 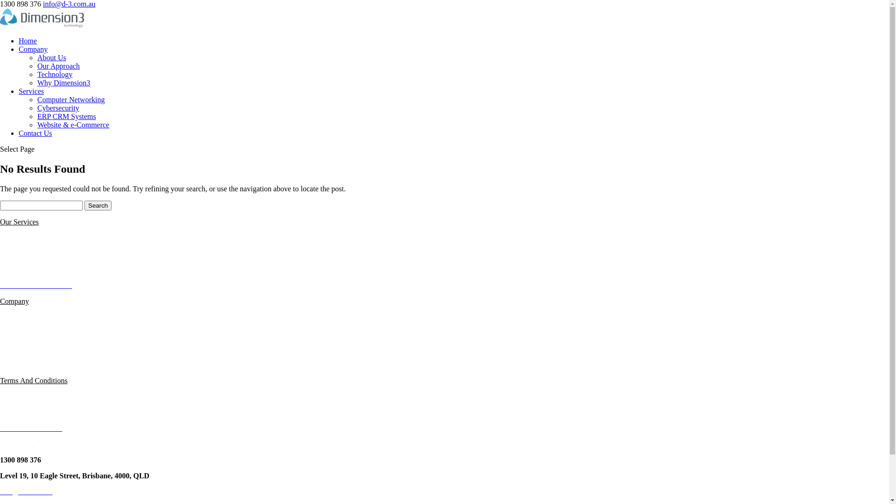 What do you see at coordinates (69, 4) in the screenshot?
I see `info@d-3.com.au` at bounding box center [69, 4].